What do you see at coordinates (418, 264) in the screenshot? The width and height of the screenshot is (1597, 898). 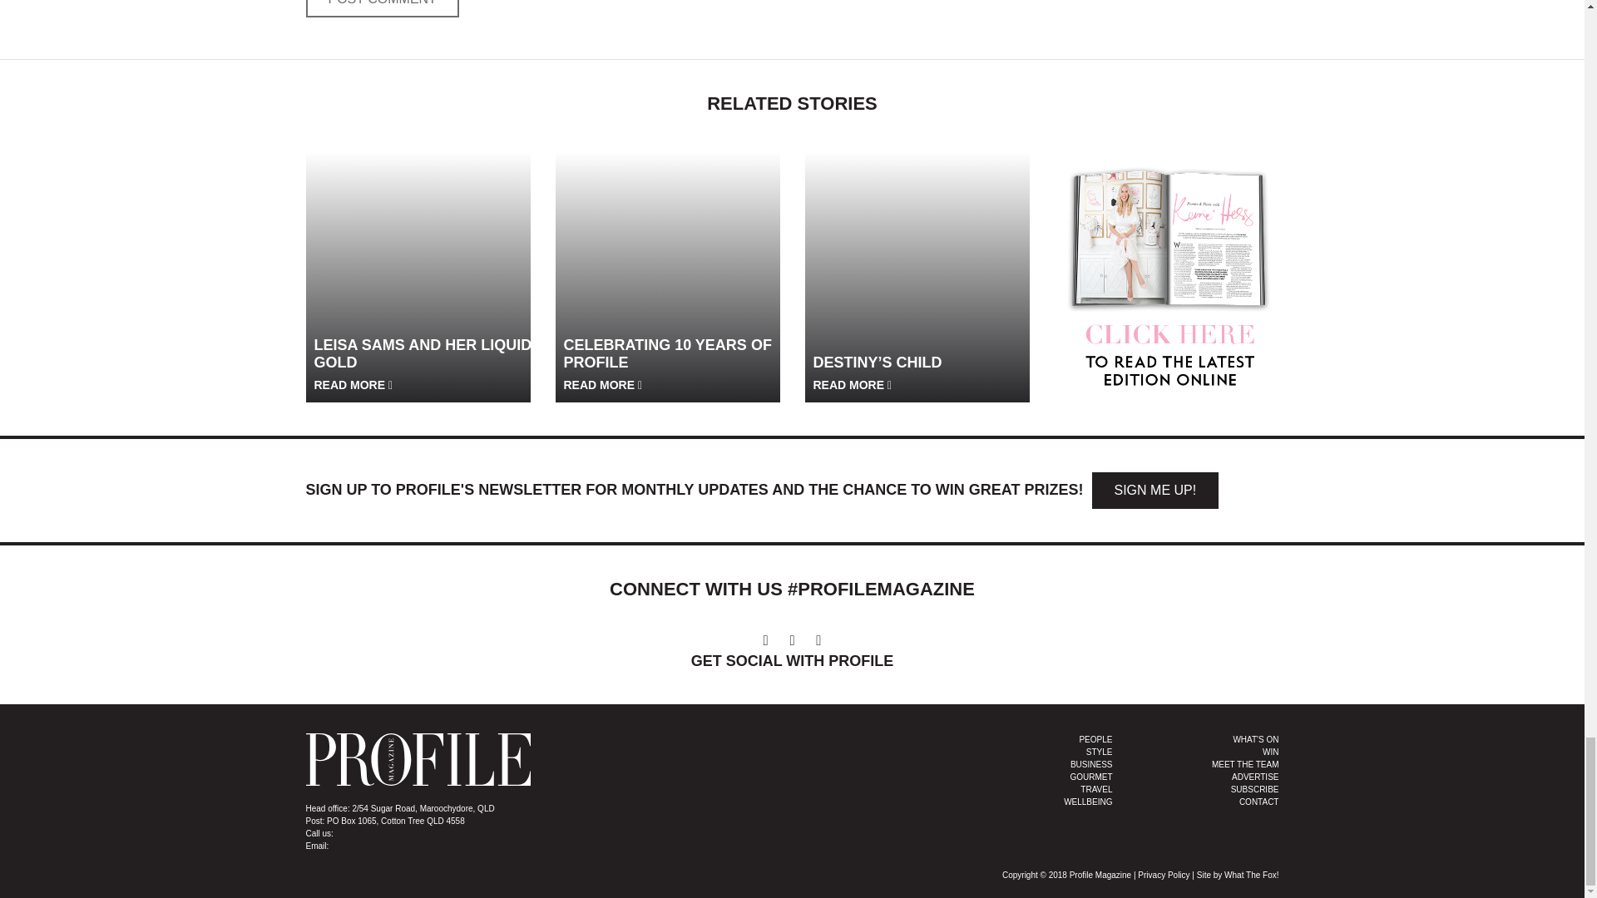 I see `Leisa Sams and her liquid gold` at bounding box center [418, 264].